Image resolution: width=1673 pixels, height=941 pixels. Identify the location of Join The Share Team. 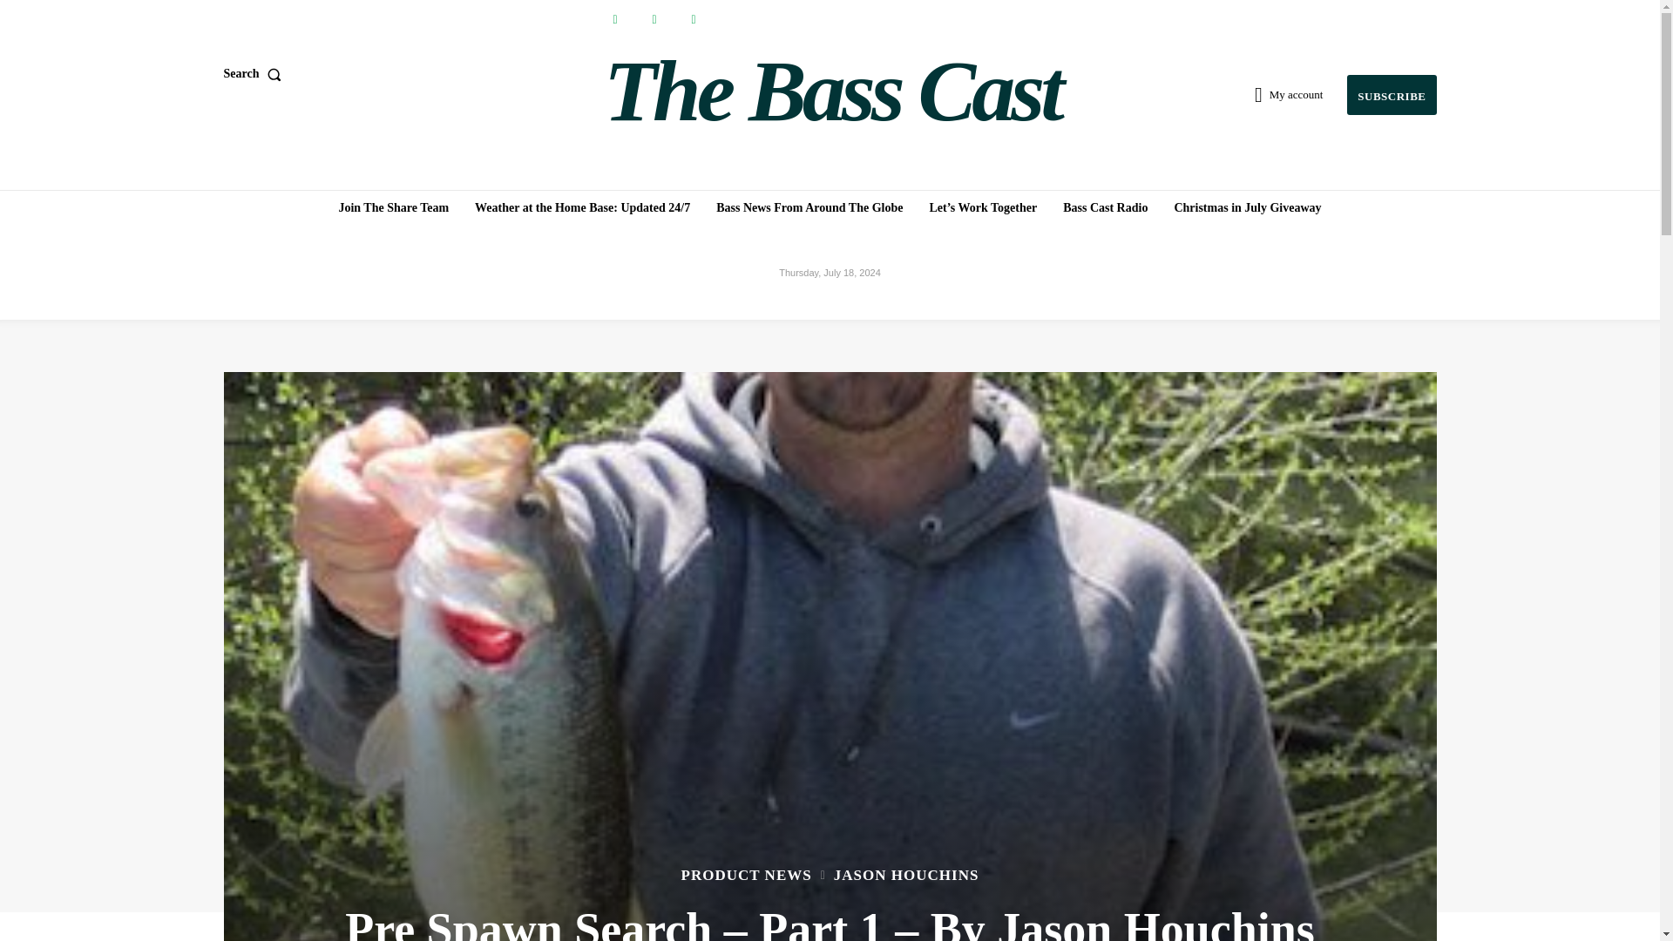
(393, 208).